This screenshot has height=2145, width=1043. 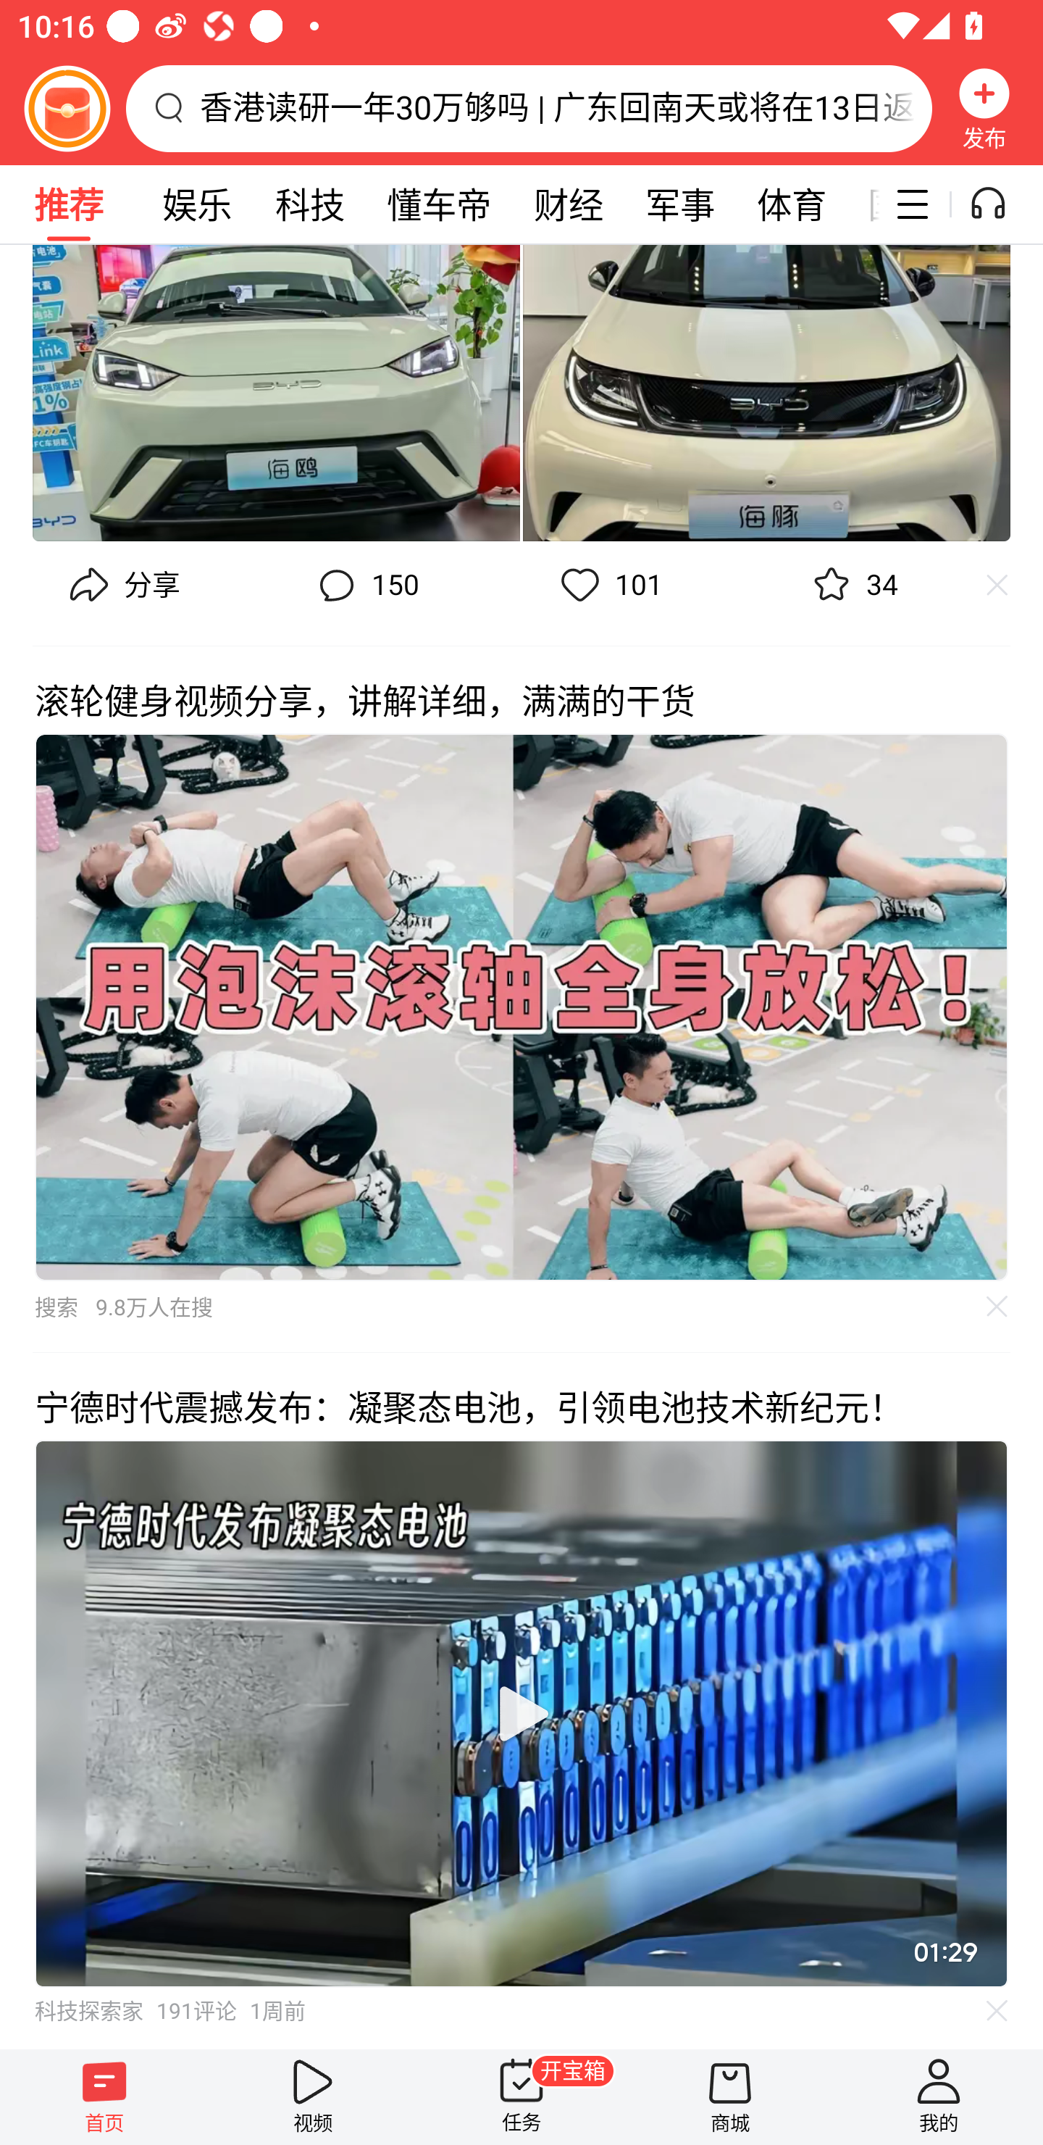 What do you see at coordinates (568, 204) in the screenshot?
I see `财经` at bounding box center [568, 204].